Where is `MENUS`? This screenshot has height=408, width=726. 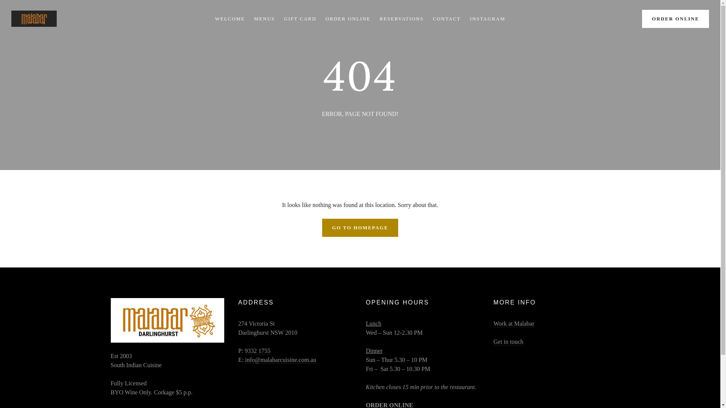
MENUS is located at coordinates (265, 19).